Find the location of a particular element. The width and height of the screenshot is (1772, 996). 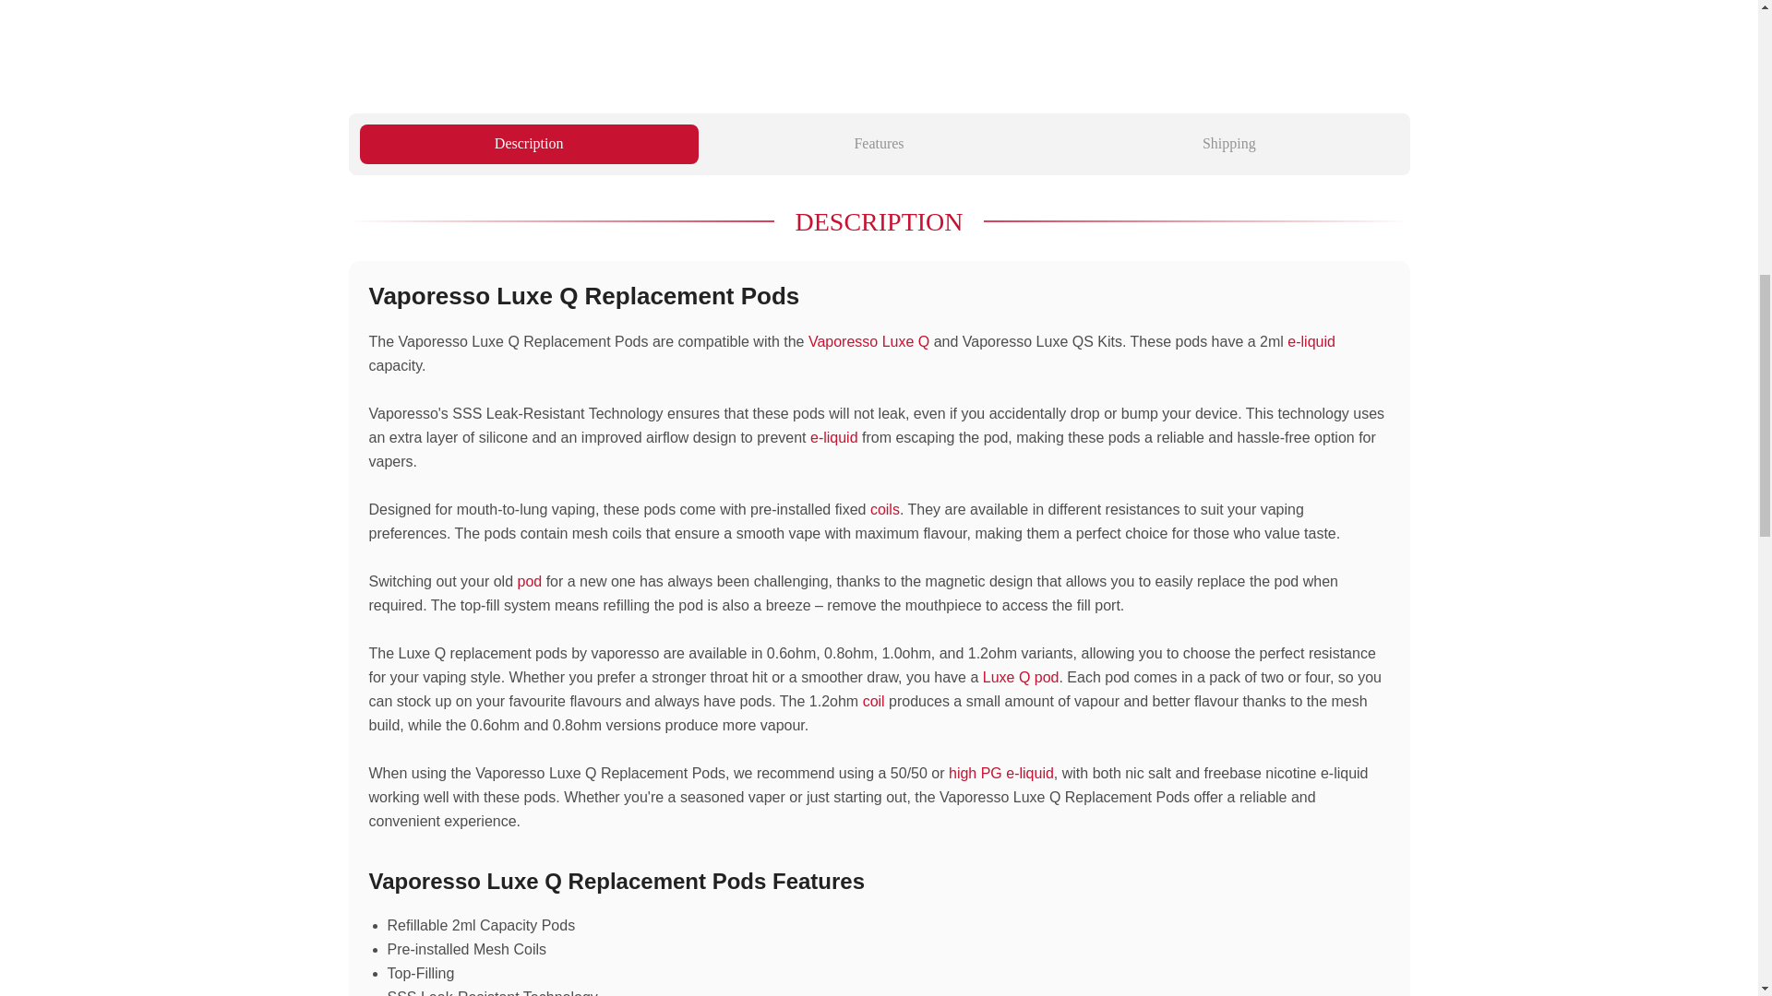

E-Liquid is located at coordinates (833, 437).